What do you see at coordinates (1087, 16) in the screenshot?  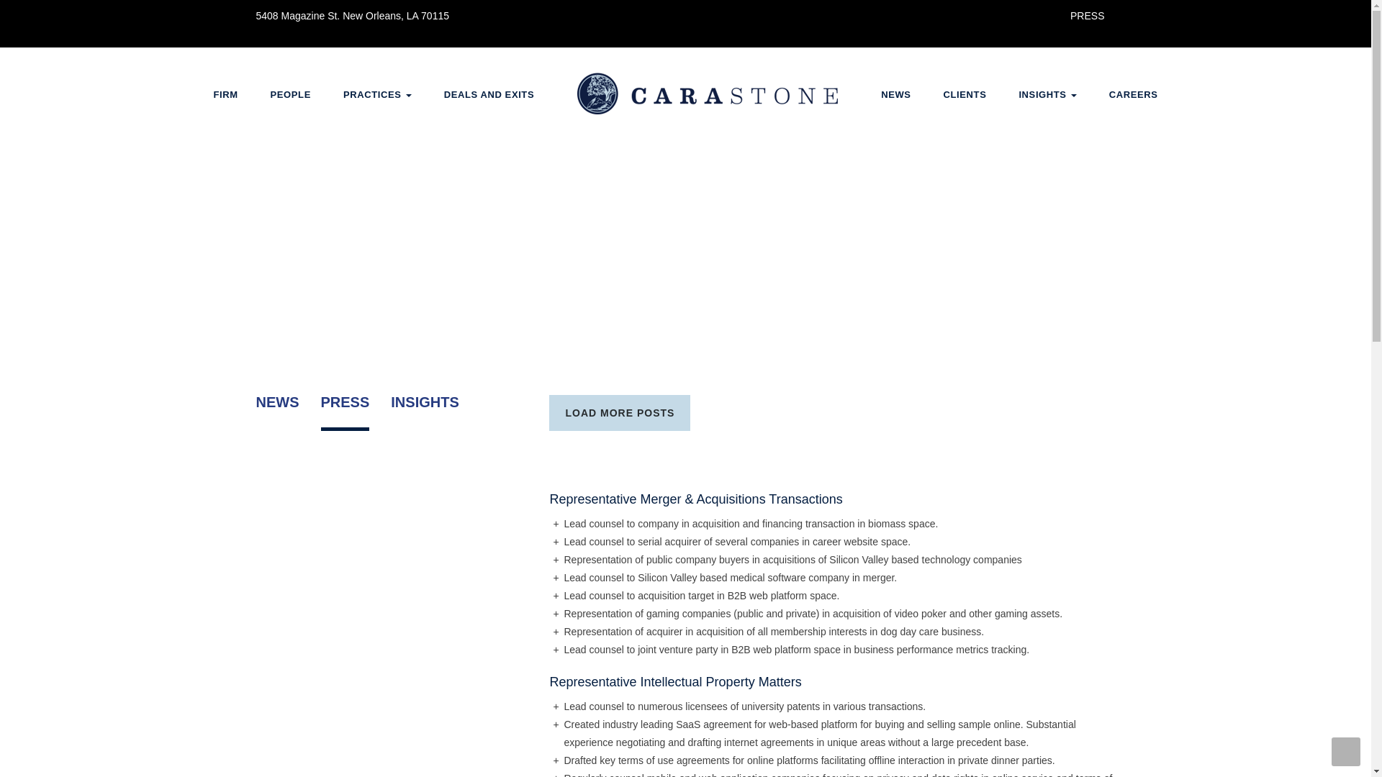 I see `Press` at bounding box center [1087, 16].